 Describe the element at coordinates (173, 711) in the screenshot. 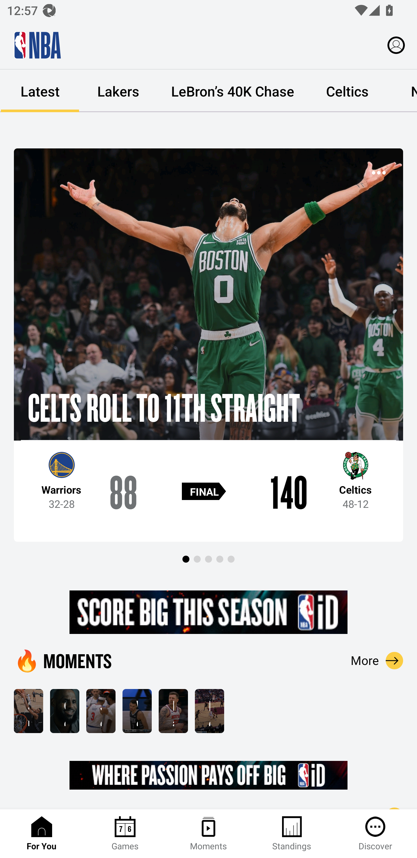

I see `Hartenstein Drops The Hammer 🔨` at that location.